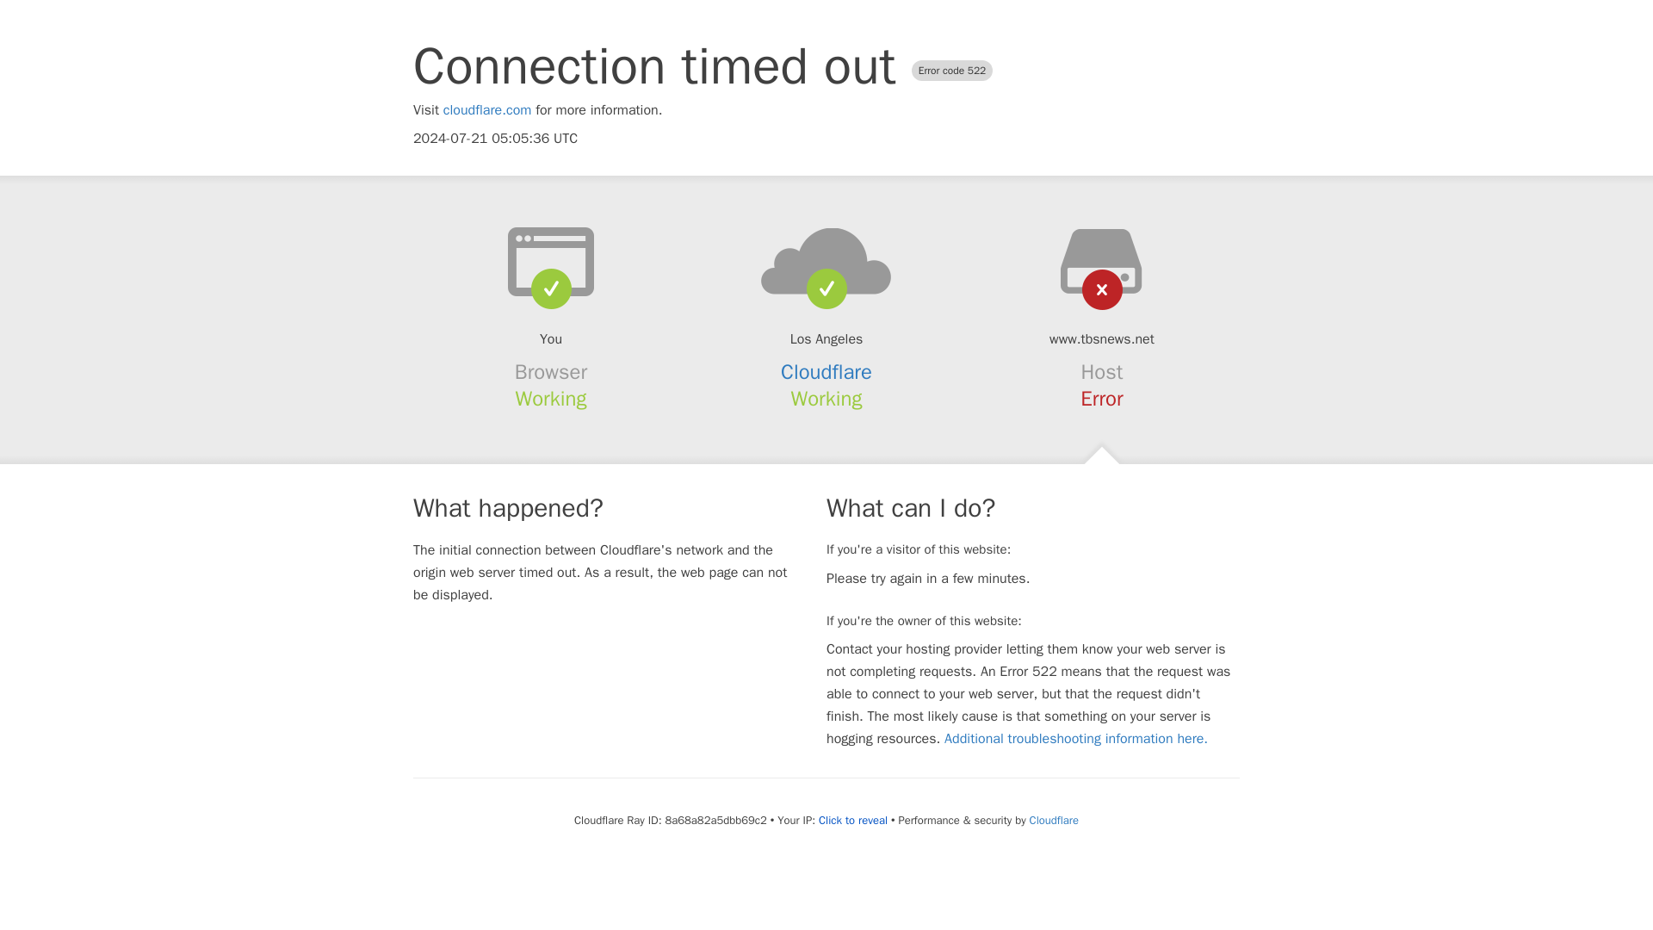  I want to click on cloudflare.com, so click(487, 110).